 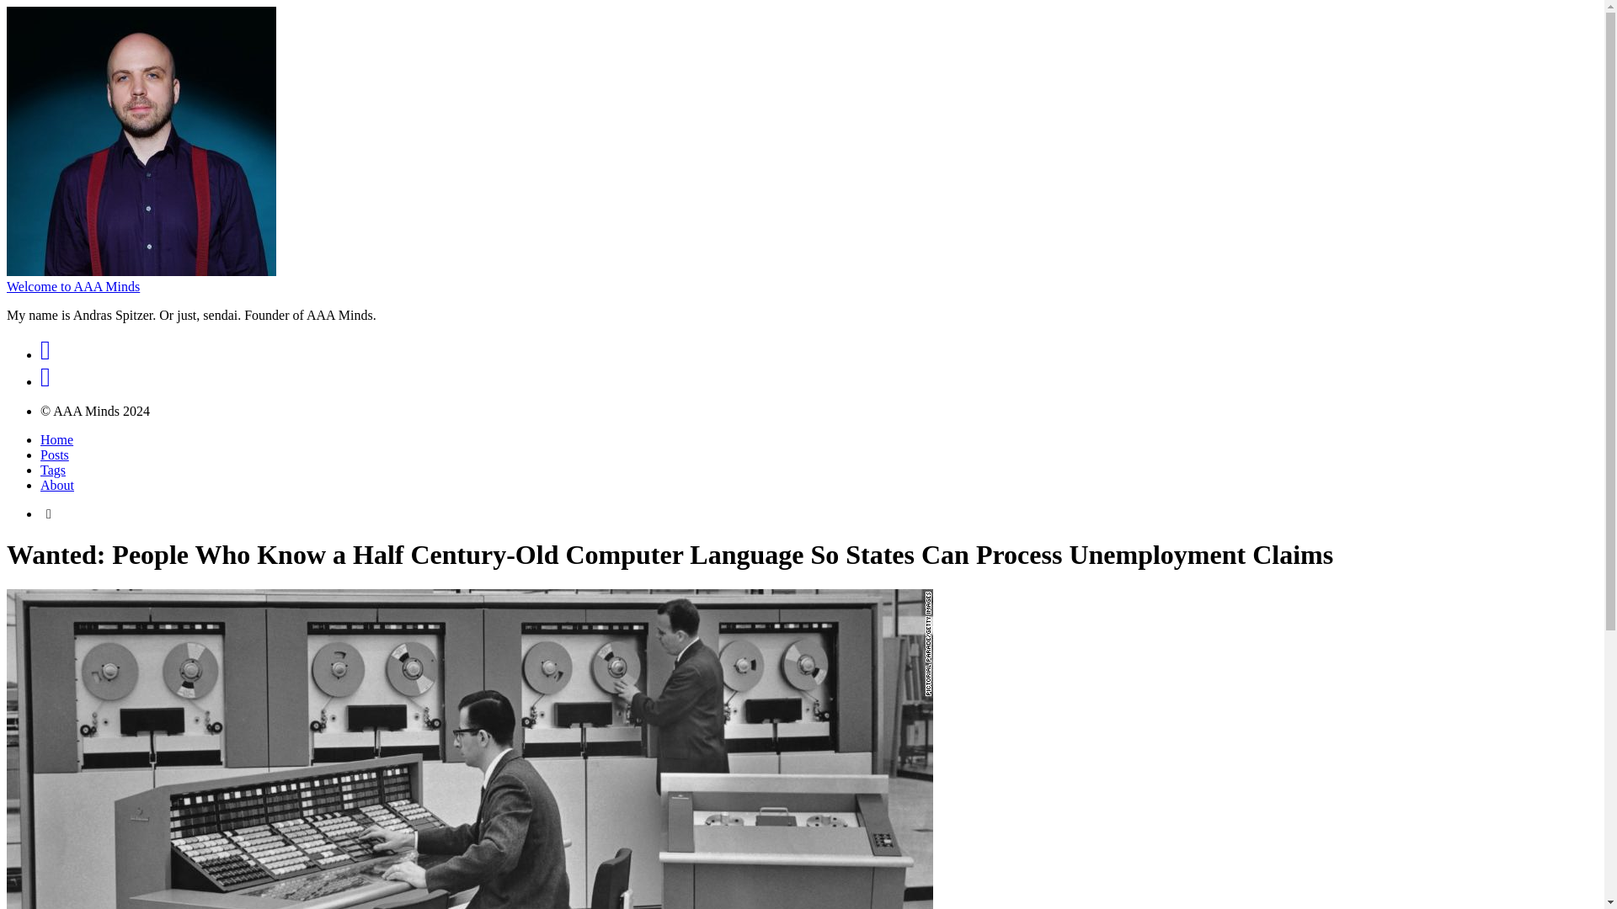 What do you see at coordinates (56, 439) in the screenshot?
I see `Home` at bounding box center [56, 439].